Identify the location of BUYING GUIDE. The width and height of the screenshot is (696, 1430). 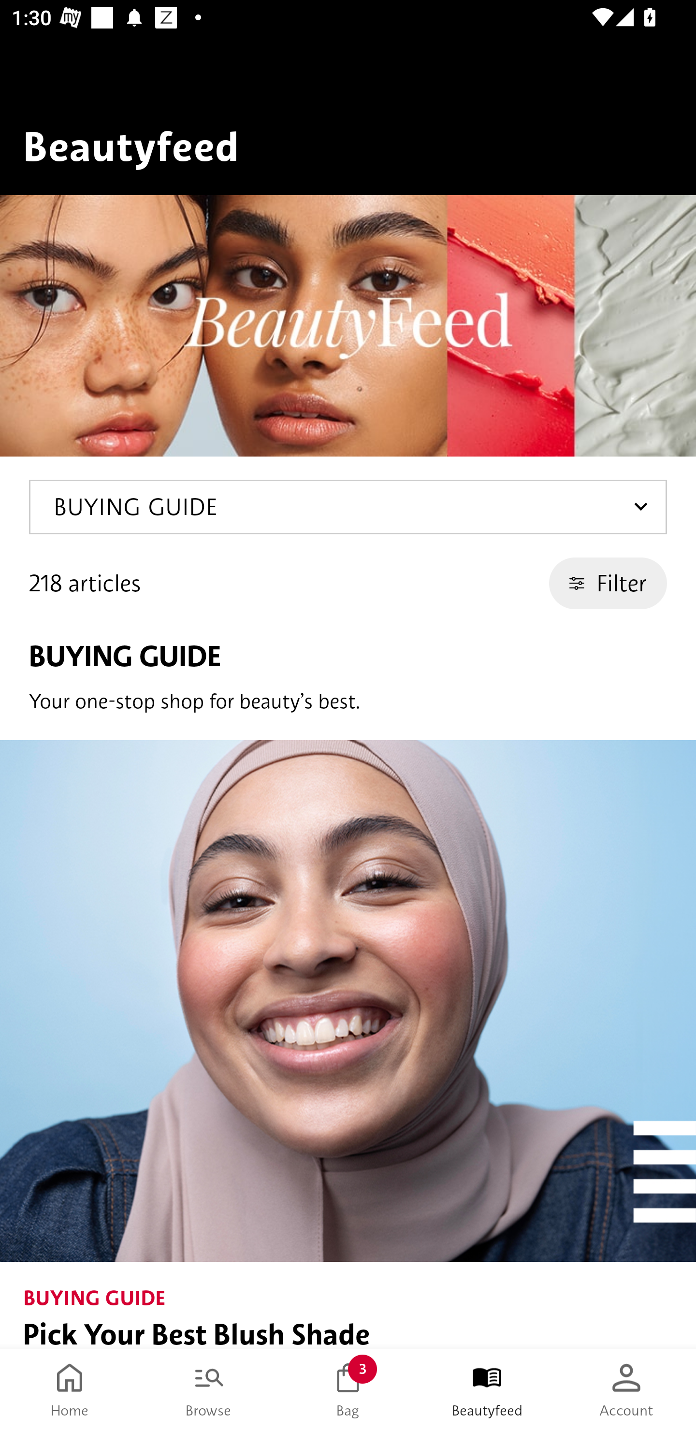
(348, 507).